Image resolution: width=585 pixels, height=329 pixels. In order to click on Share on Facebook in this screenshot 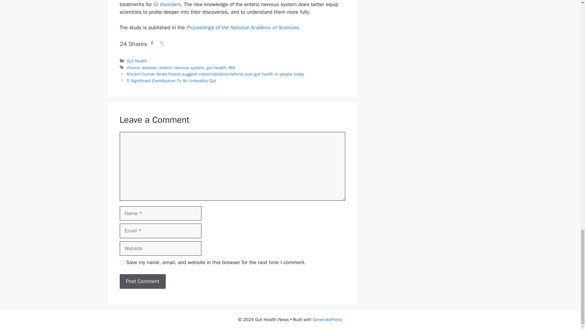, I will do `click(152, 44)`.